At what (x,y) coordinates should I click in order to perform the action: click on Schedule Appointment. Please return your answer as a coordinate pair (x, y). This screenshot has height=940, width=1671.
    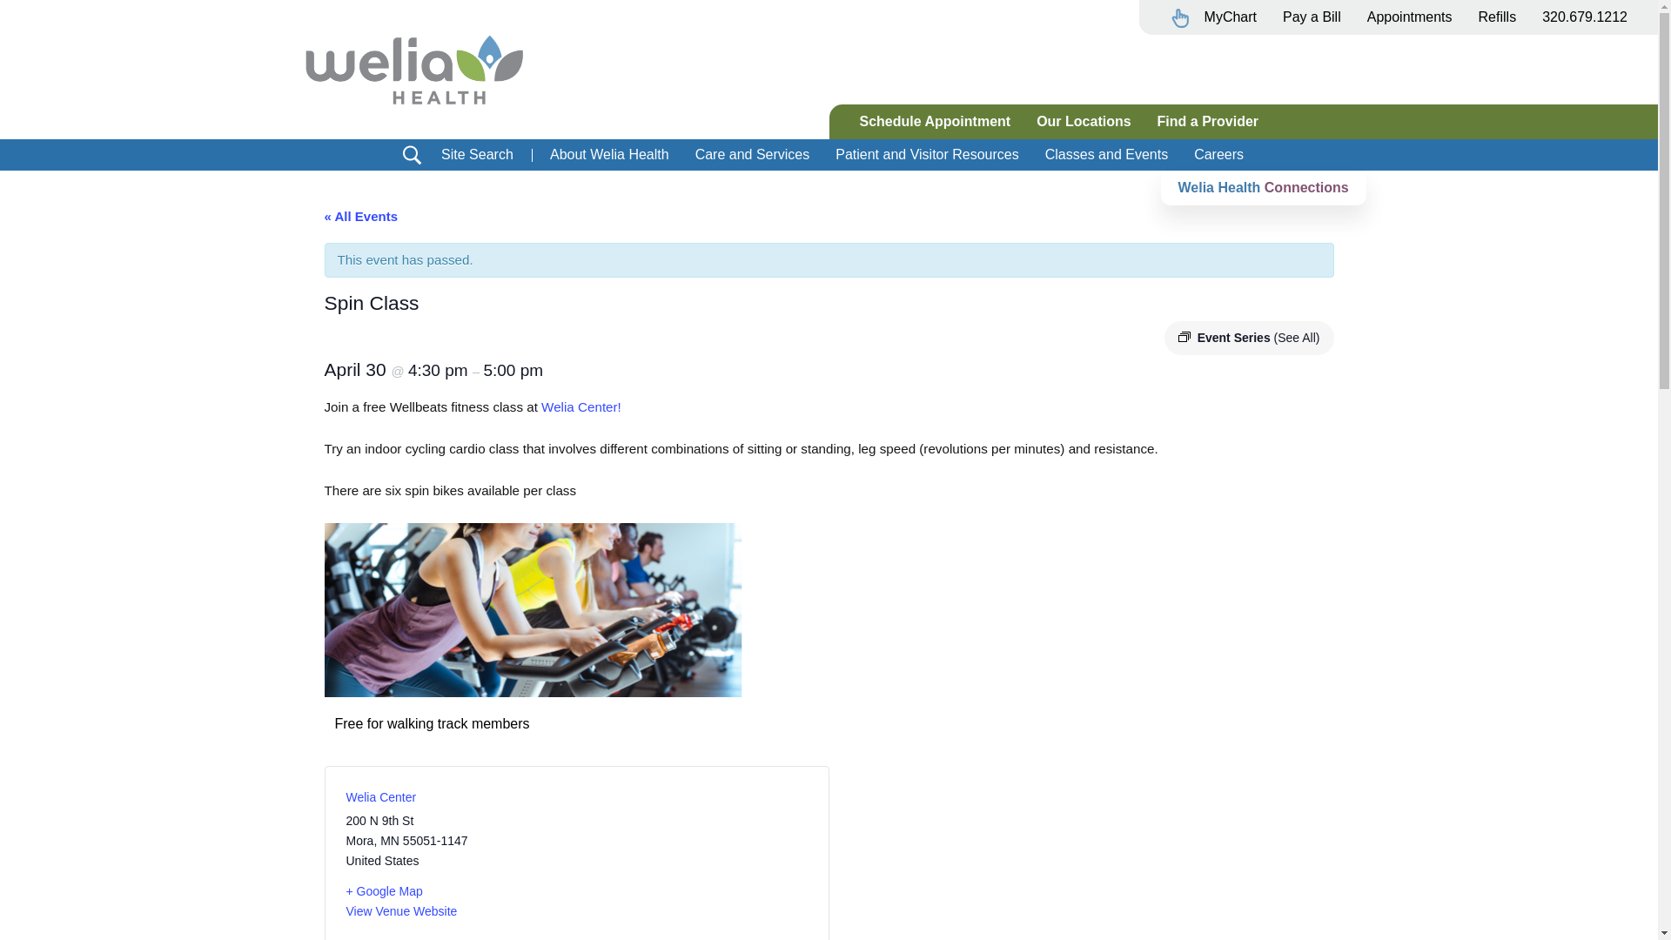
    Looking at the image, I should click on (934, 120).